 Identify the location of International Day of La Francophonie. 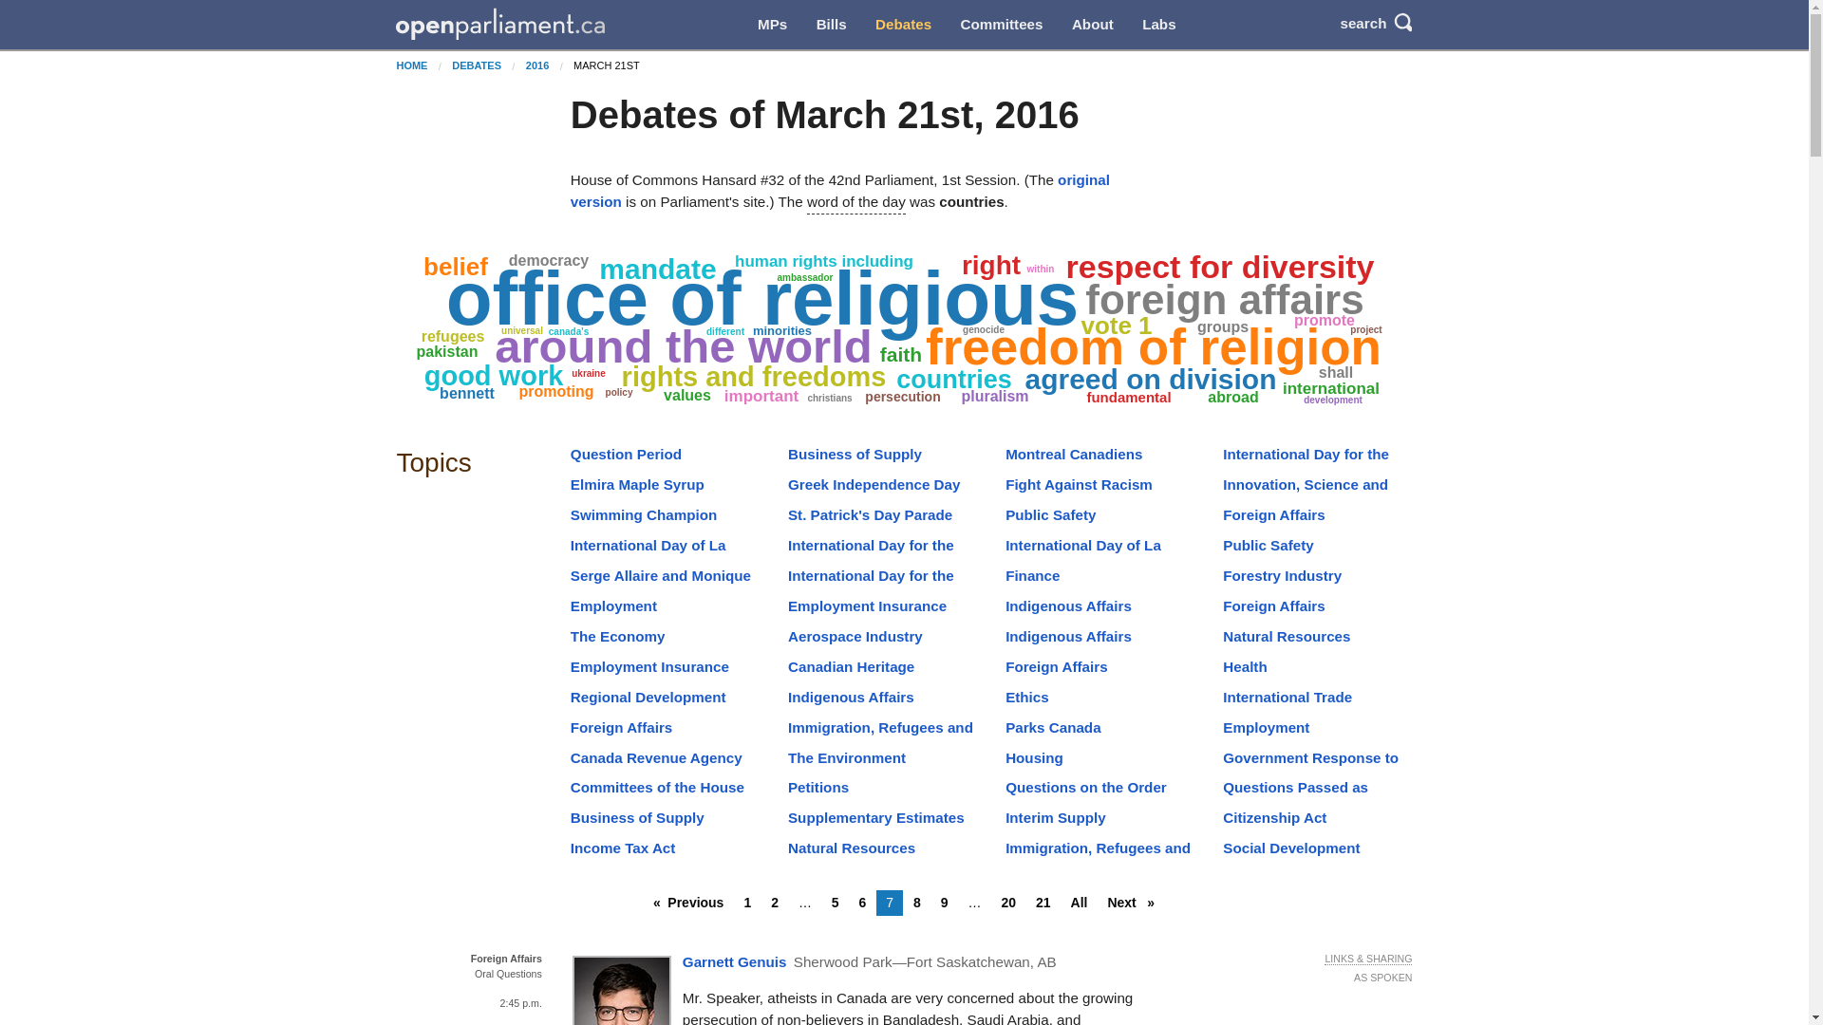
(648, 555).